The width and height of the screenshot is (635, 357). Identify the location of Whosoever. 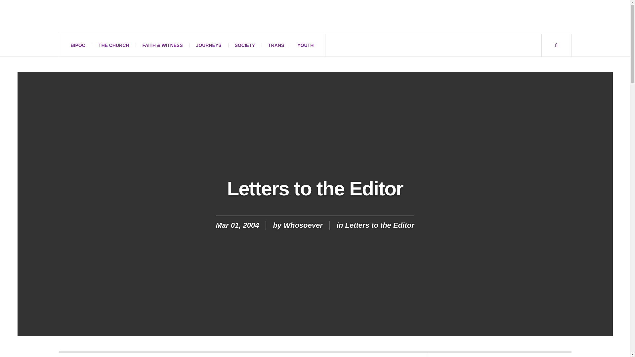
(120, 17).